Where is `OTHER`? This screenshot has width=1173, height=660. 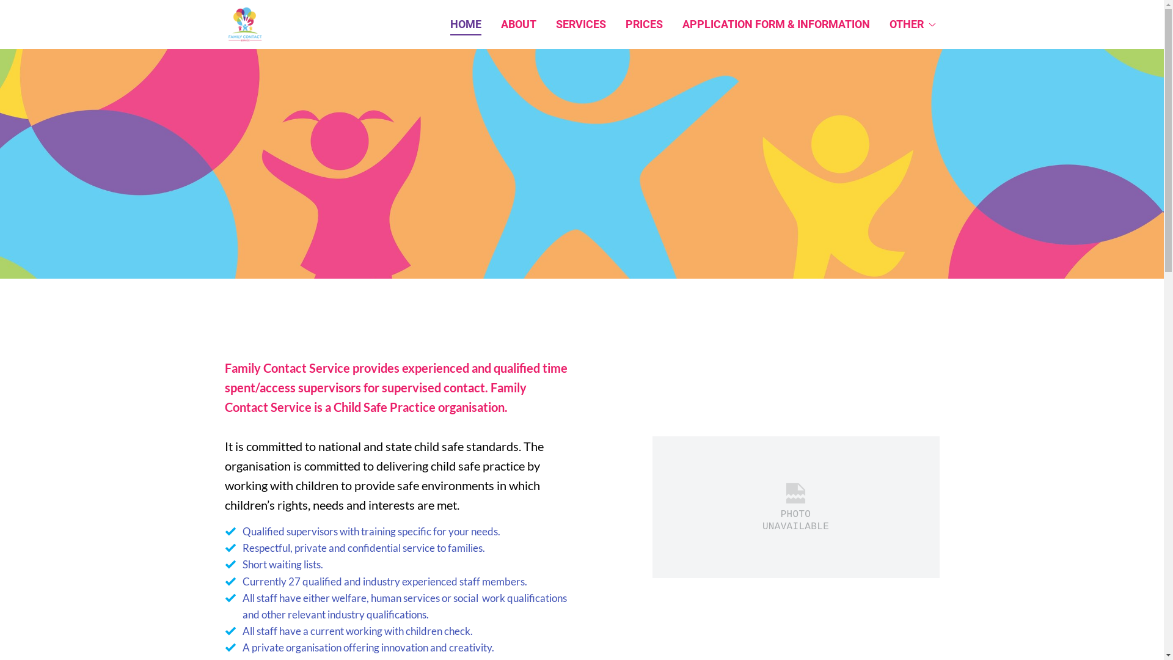 OTHER is located at coordinates (910, 24).